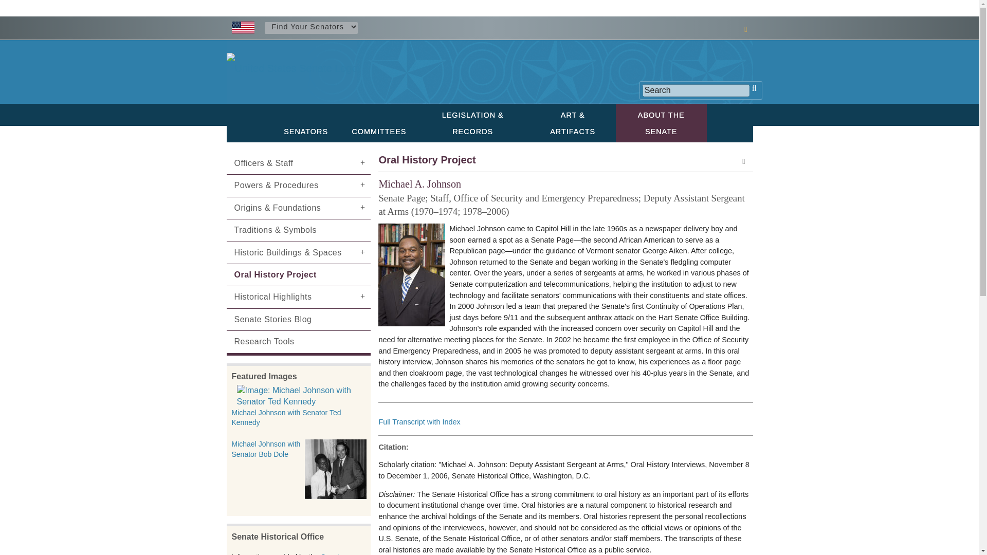 The height and width of the screenshot is (555, 987). I want to click on SENATORS, so click(305, 131).